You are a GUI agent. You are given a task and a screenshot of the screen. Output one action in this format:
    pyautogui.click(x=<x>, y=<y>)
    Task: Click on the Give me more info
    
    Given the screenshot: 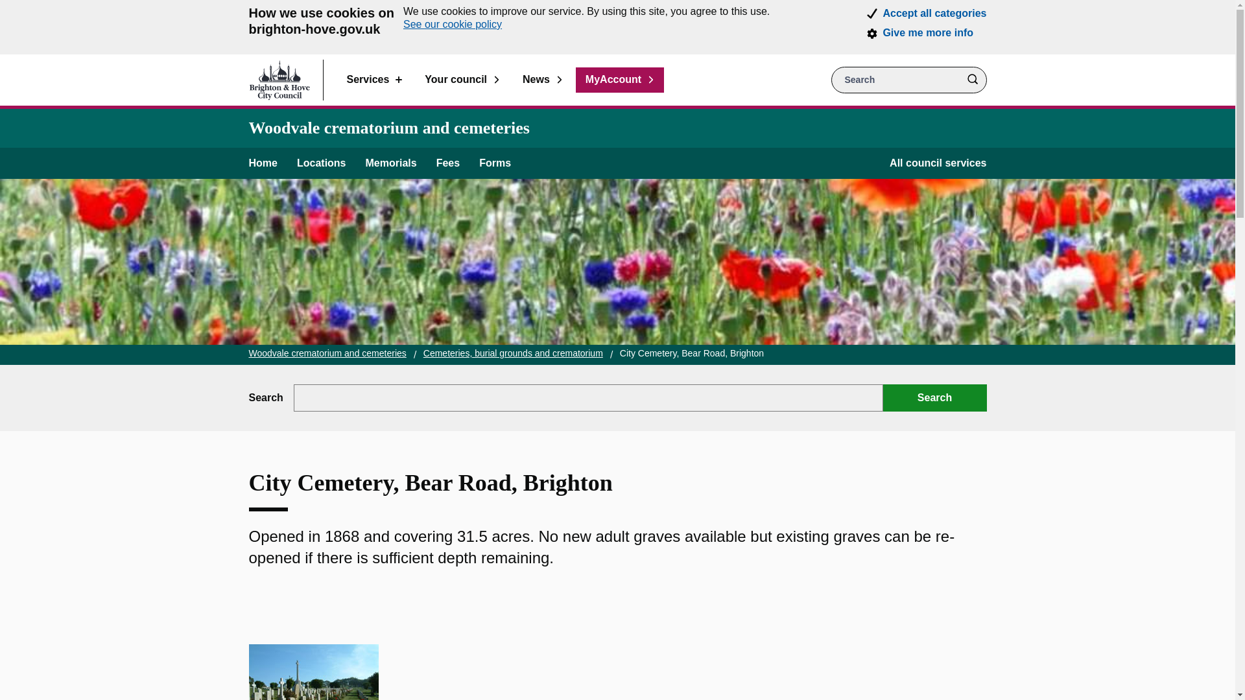 What is the action you would take?
    pyautogui.click(x=928, y=33)
    